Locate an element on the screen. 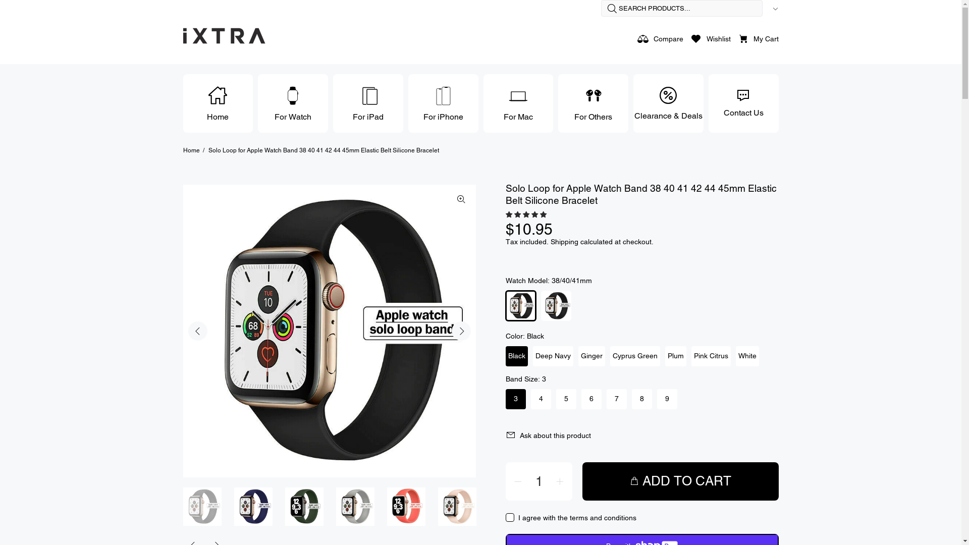 The width and height of the screenshot is (969, 545). For iPad is located at coordinates (368, 103).